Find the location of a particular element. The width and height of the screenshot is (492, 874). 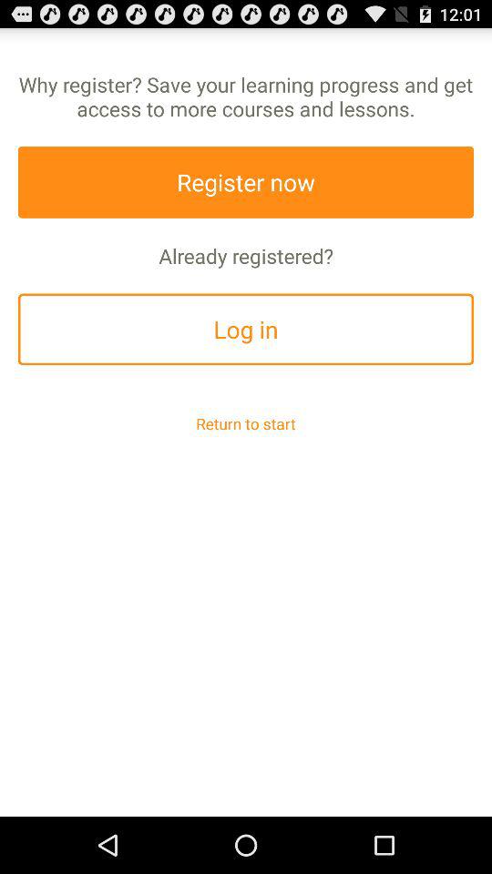

jump until return to start item is located at coordinates (246, 422).